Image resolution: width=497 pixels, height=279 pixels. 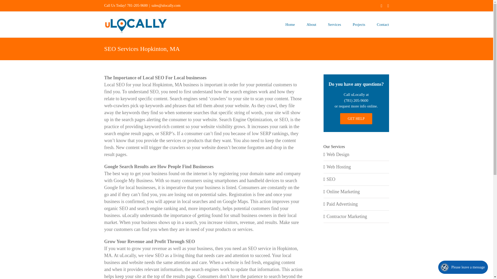 I want to click on Contact, so click(x=383, y=24).